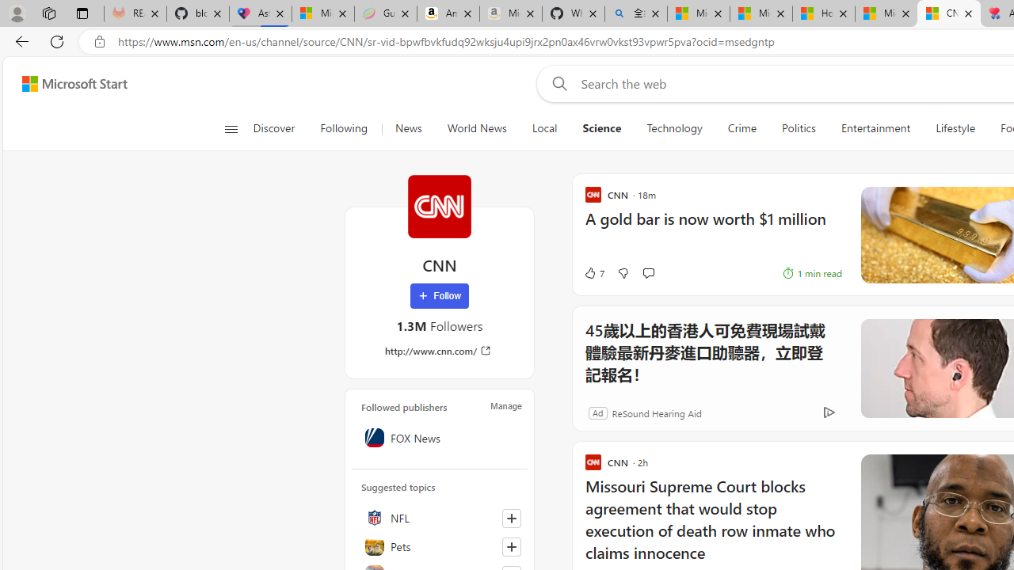 The height and width of the screenshot is (570, 1014). I want to click on NFL, so click(440, 518).